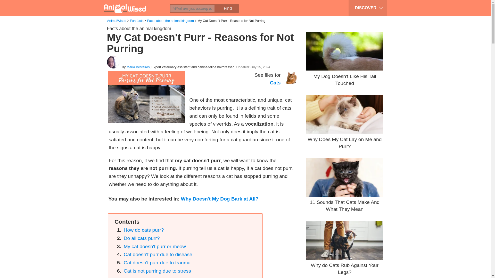  Describe the element at coordinates (117, 21) in the screenshot. I see `AnimalWised` at that location.